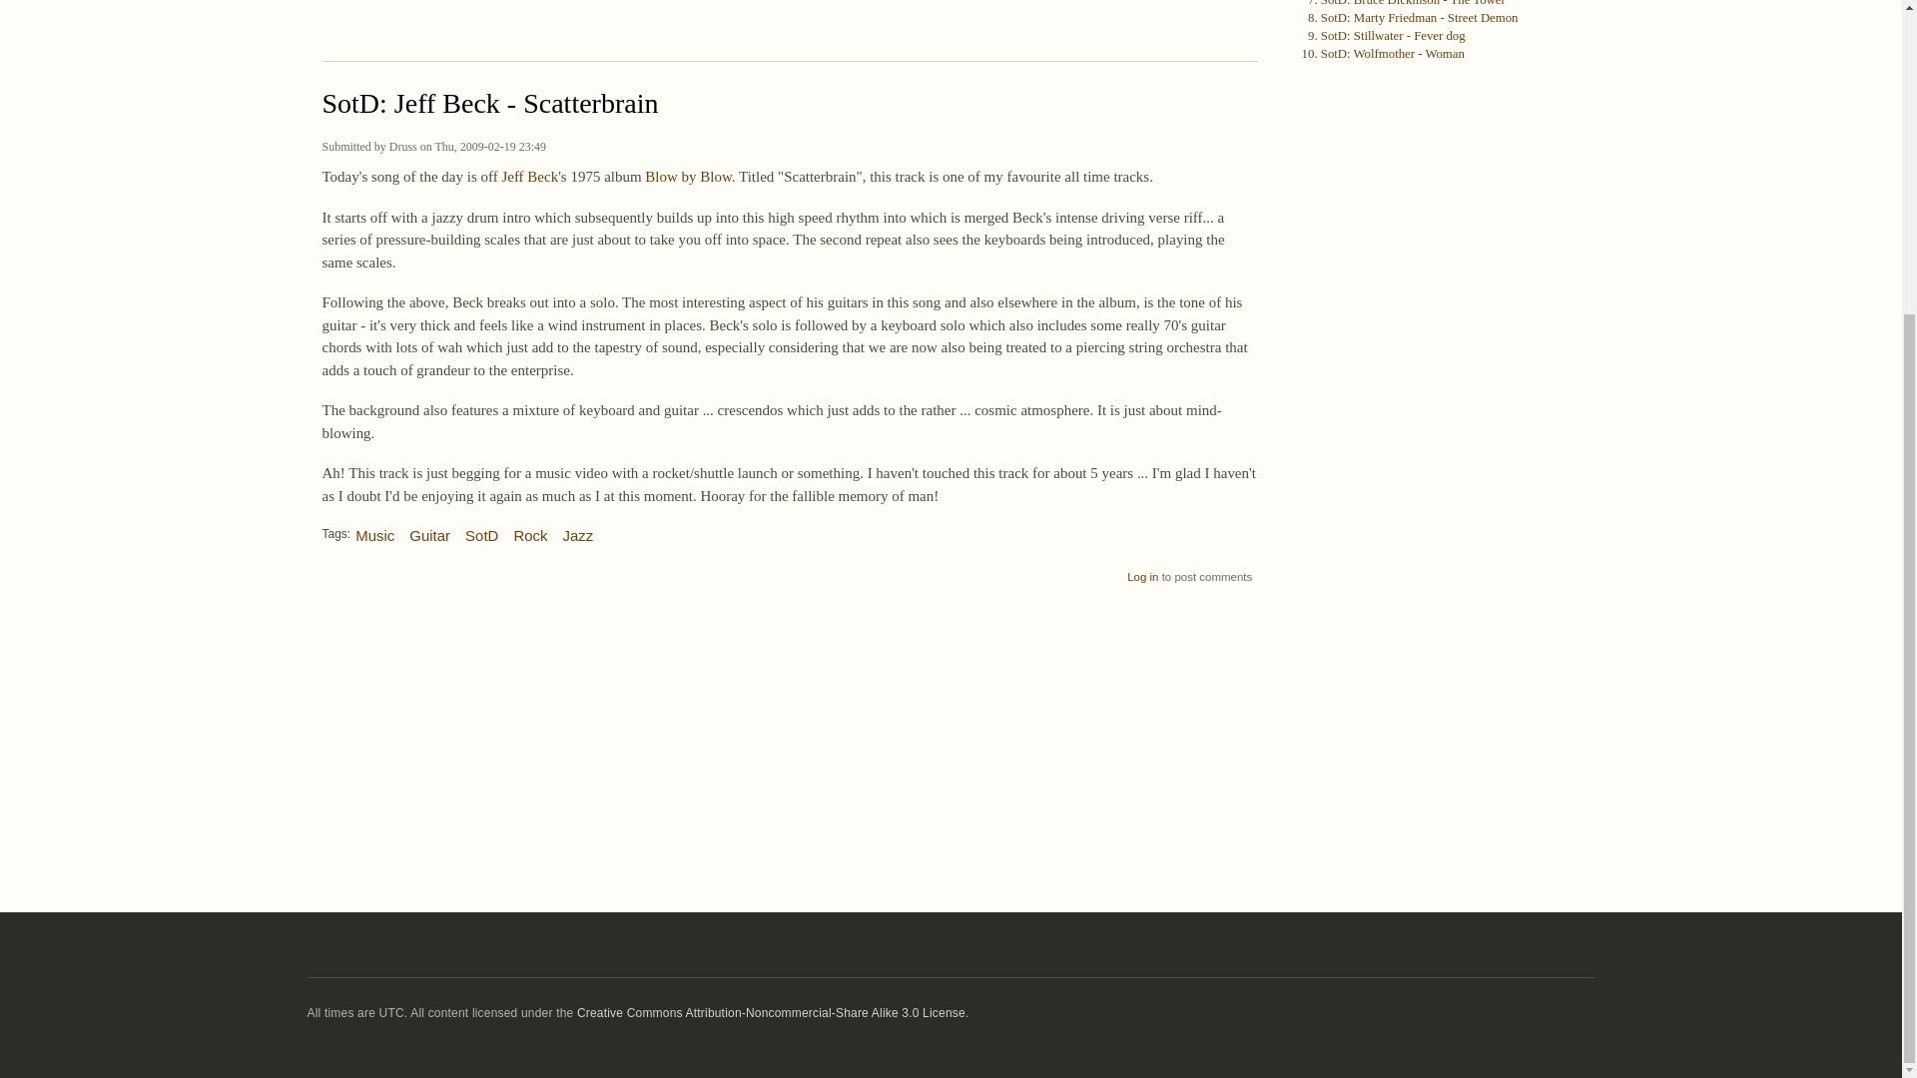 The height and width of the screenshot is (1078, 1917). What do you see at coordinates (1392, 54) in the screenshot?
I see `SotD: Wolfmother - Woman` at bounding box center [1392, 54].